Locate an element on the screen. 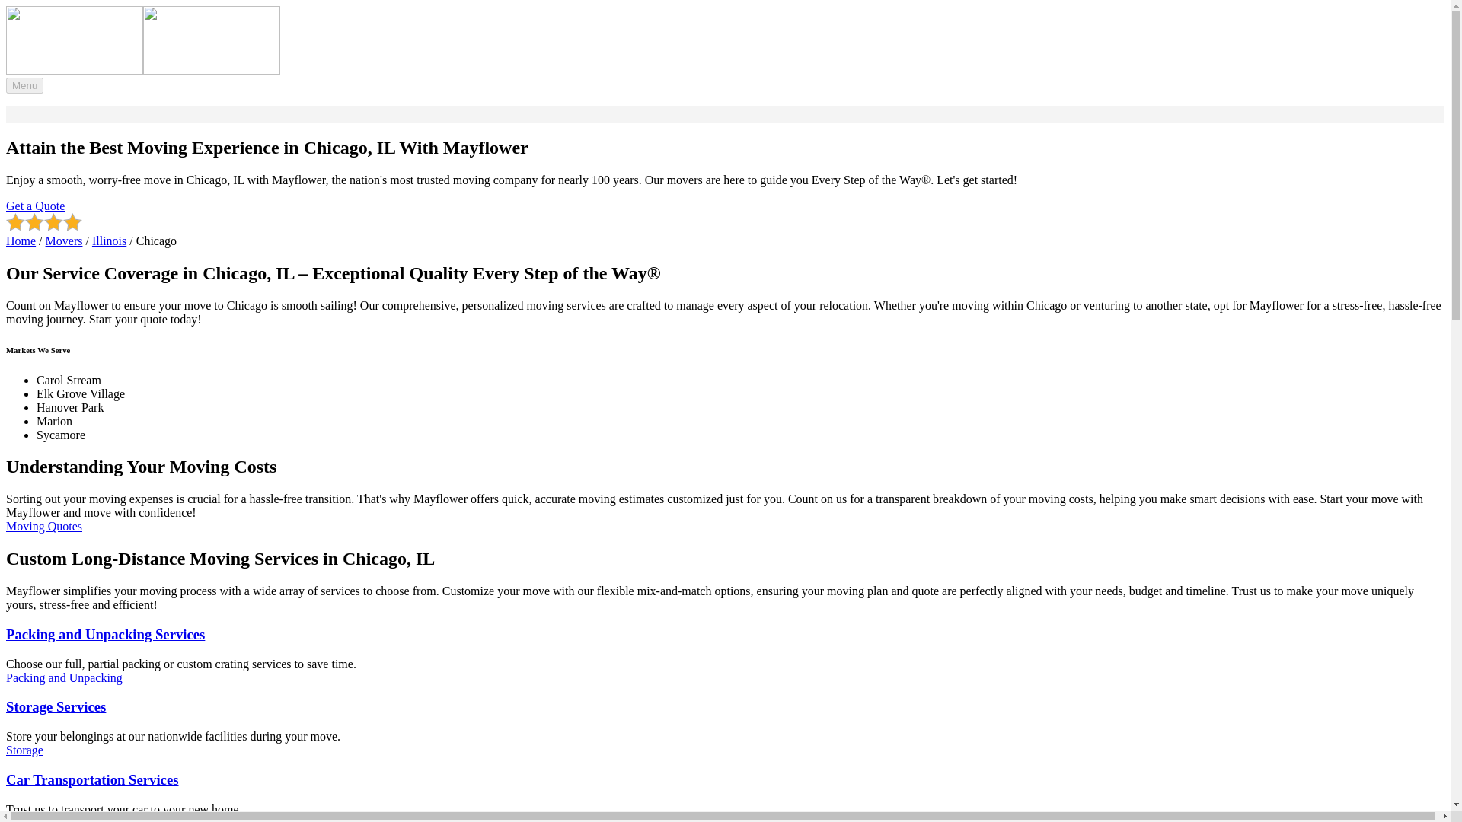 The image size is (1462, 822). Packing and Unpacking is located at coordinates (725, 634).